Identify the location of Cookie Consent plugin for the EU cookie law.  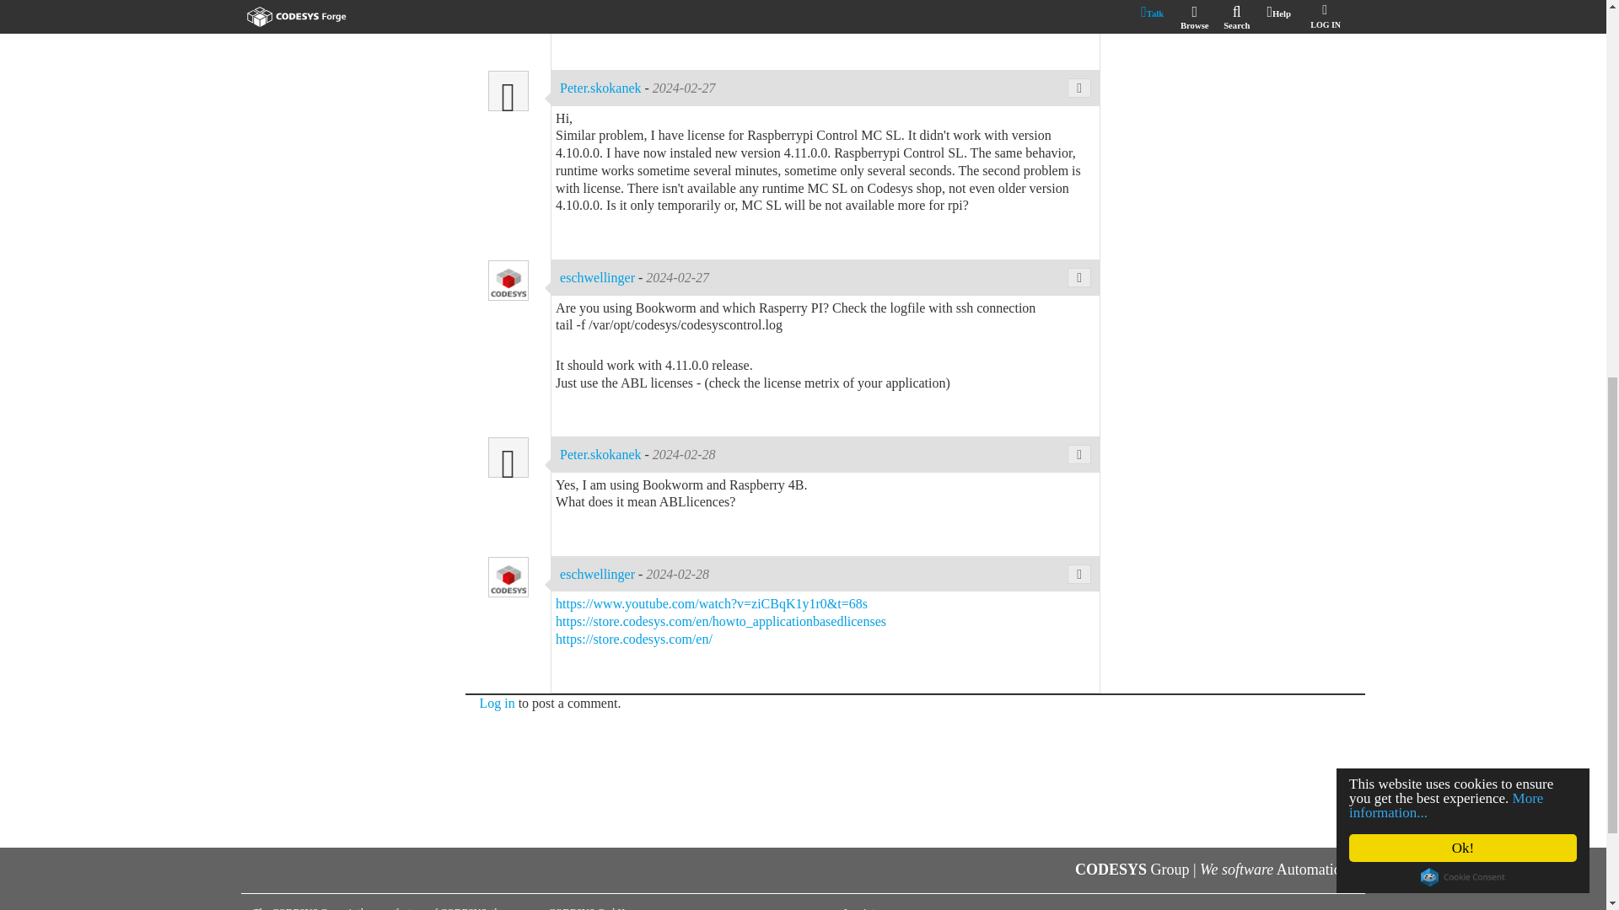
(1465, 147).